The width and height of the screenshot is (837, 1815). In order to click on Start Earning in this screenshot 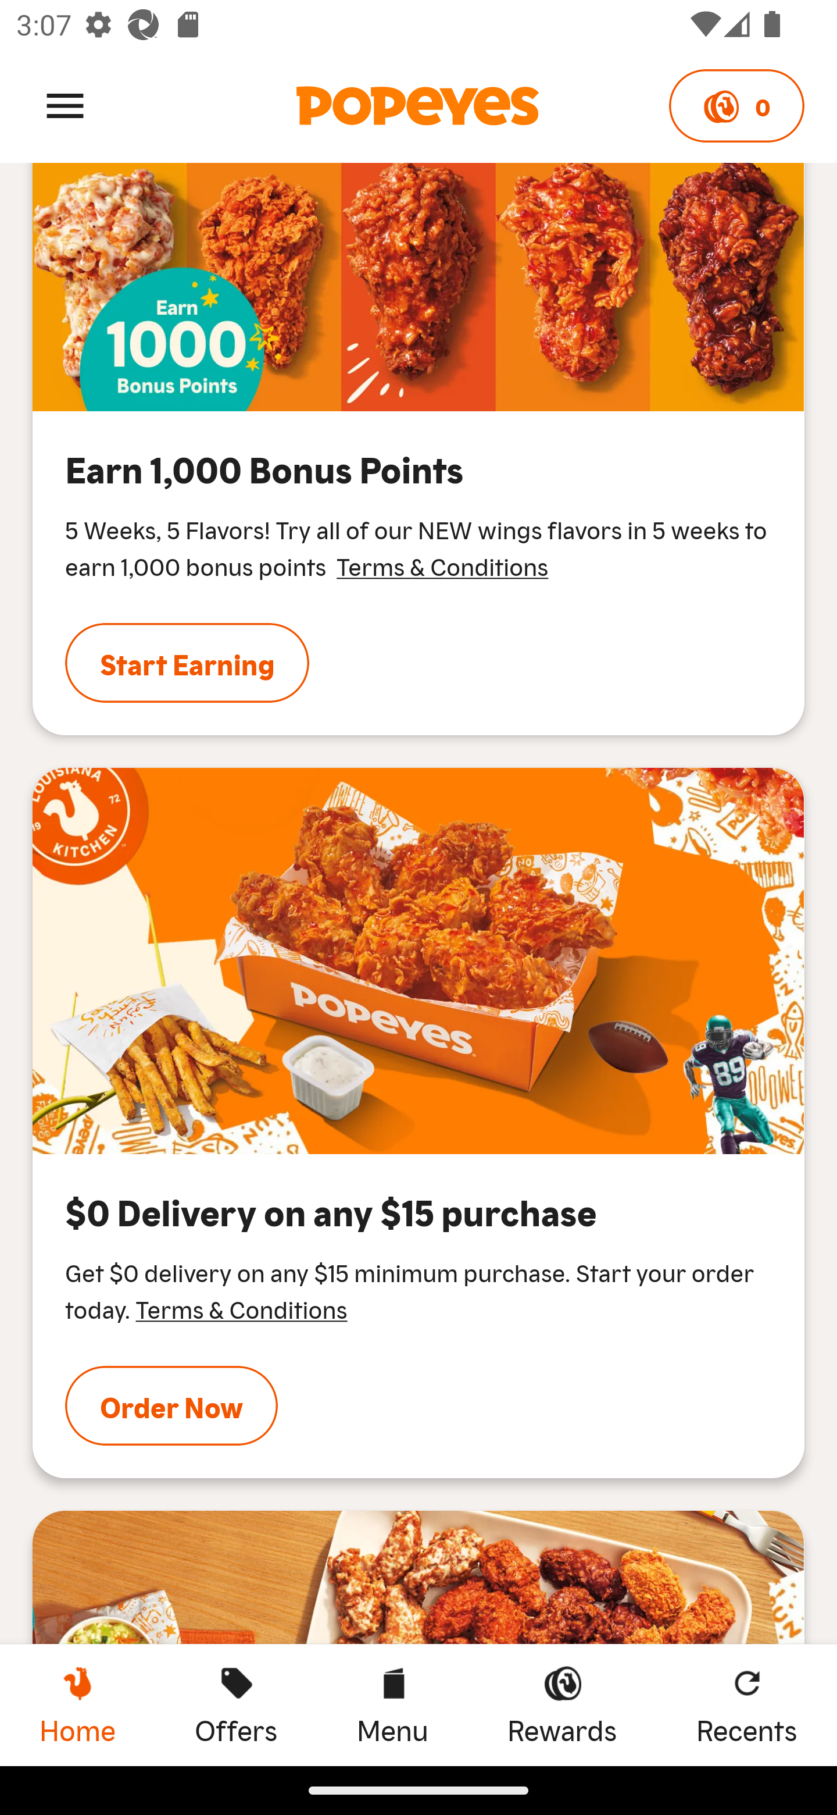, I will do `click(187, 662)`.